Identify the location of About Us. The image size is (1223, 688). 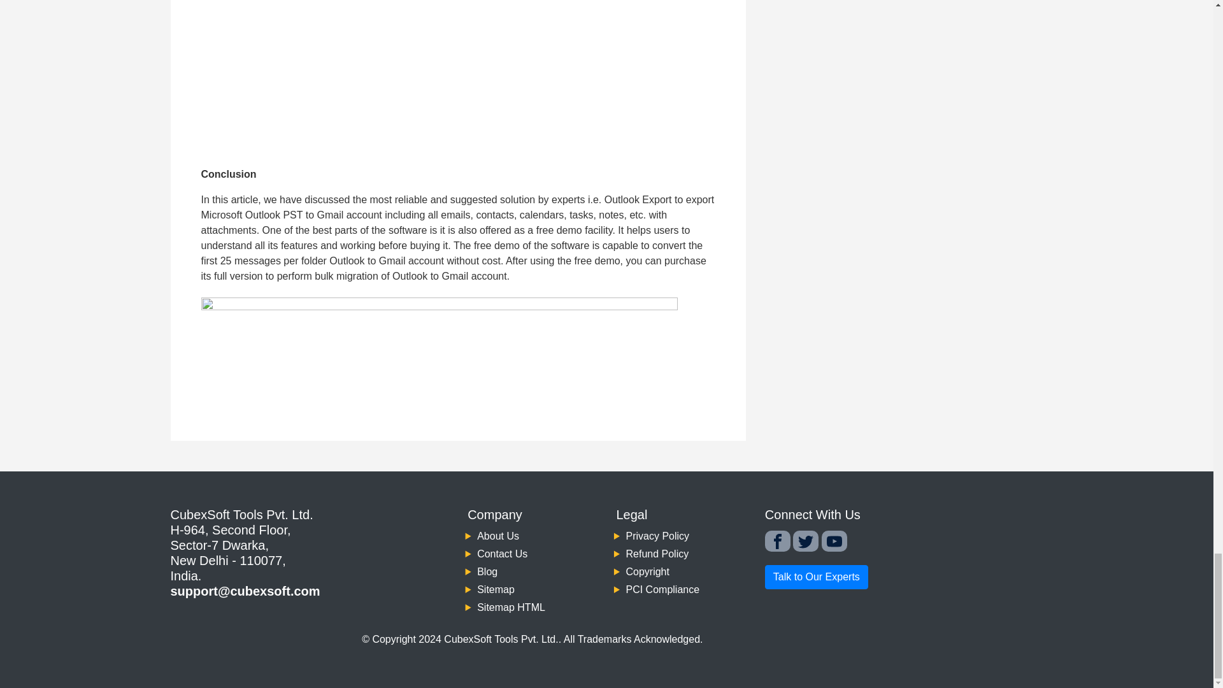
(497, 535).